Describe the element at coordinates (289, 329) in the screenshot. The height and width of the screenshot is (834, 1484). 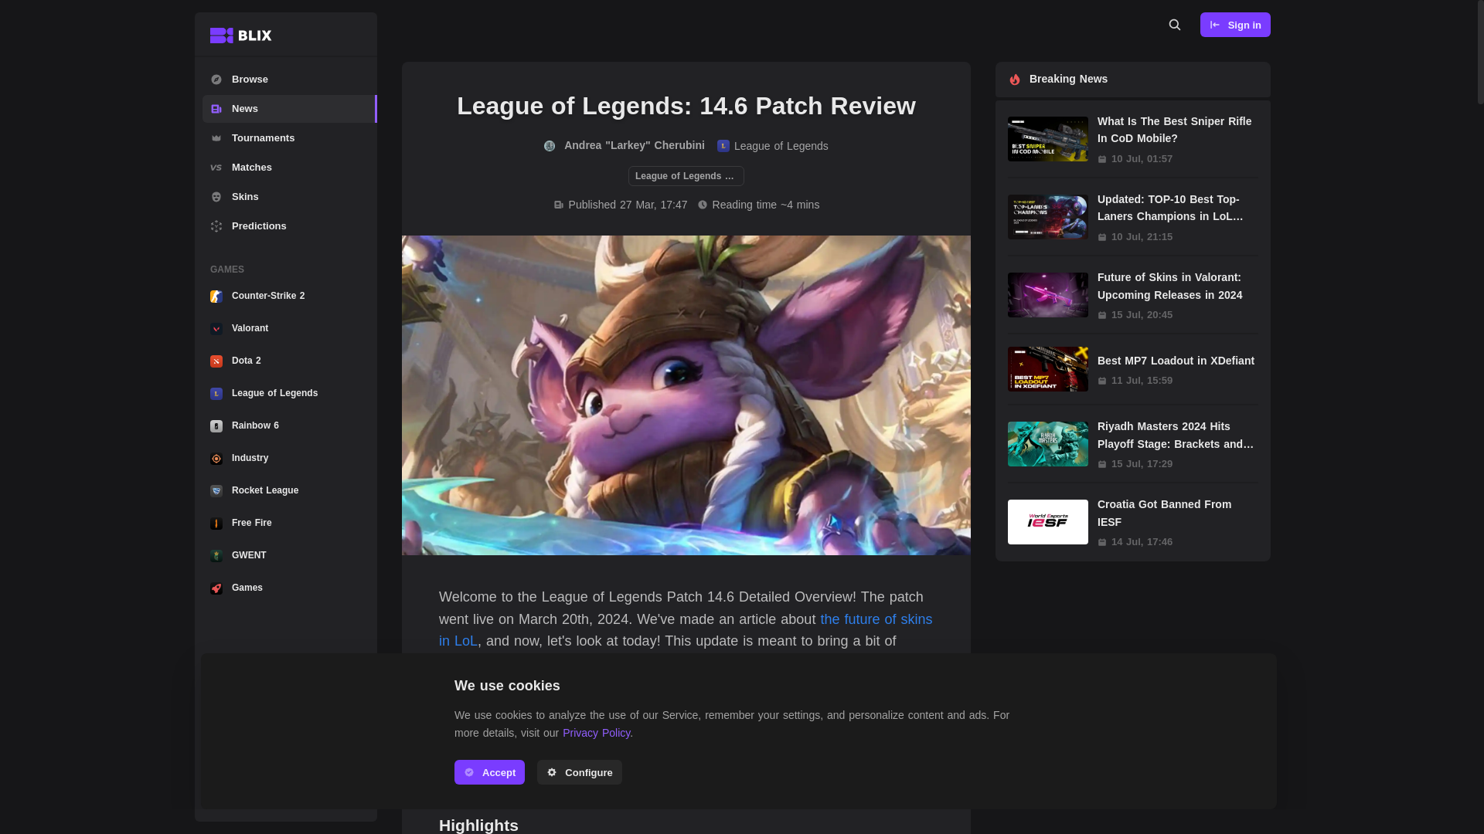
I see `Industry` at that location.